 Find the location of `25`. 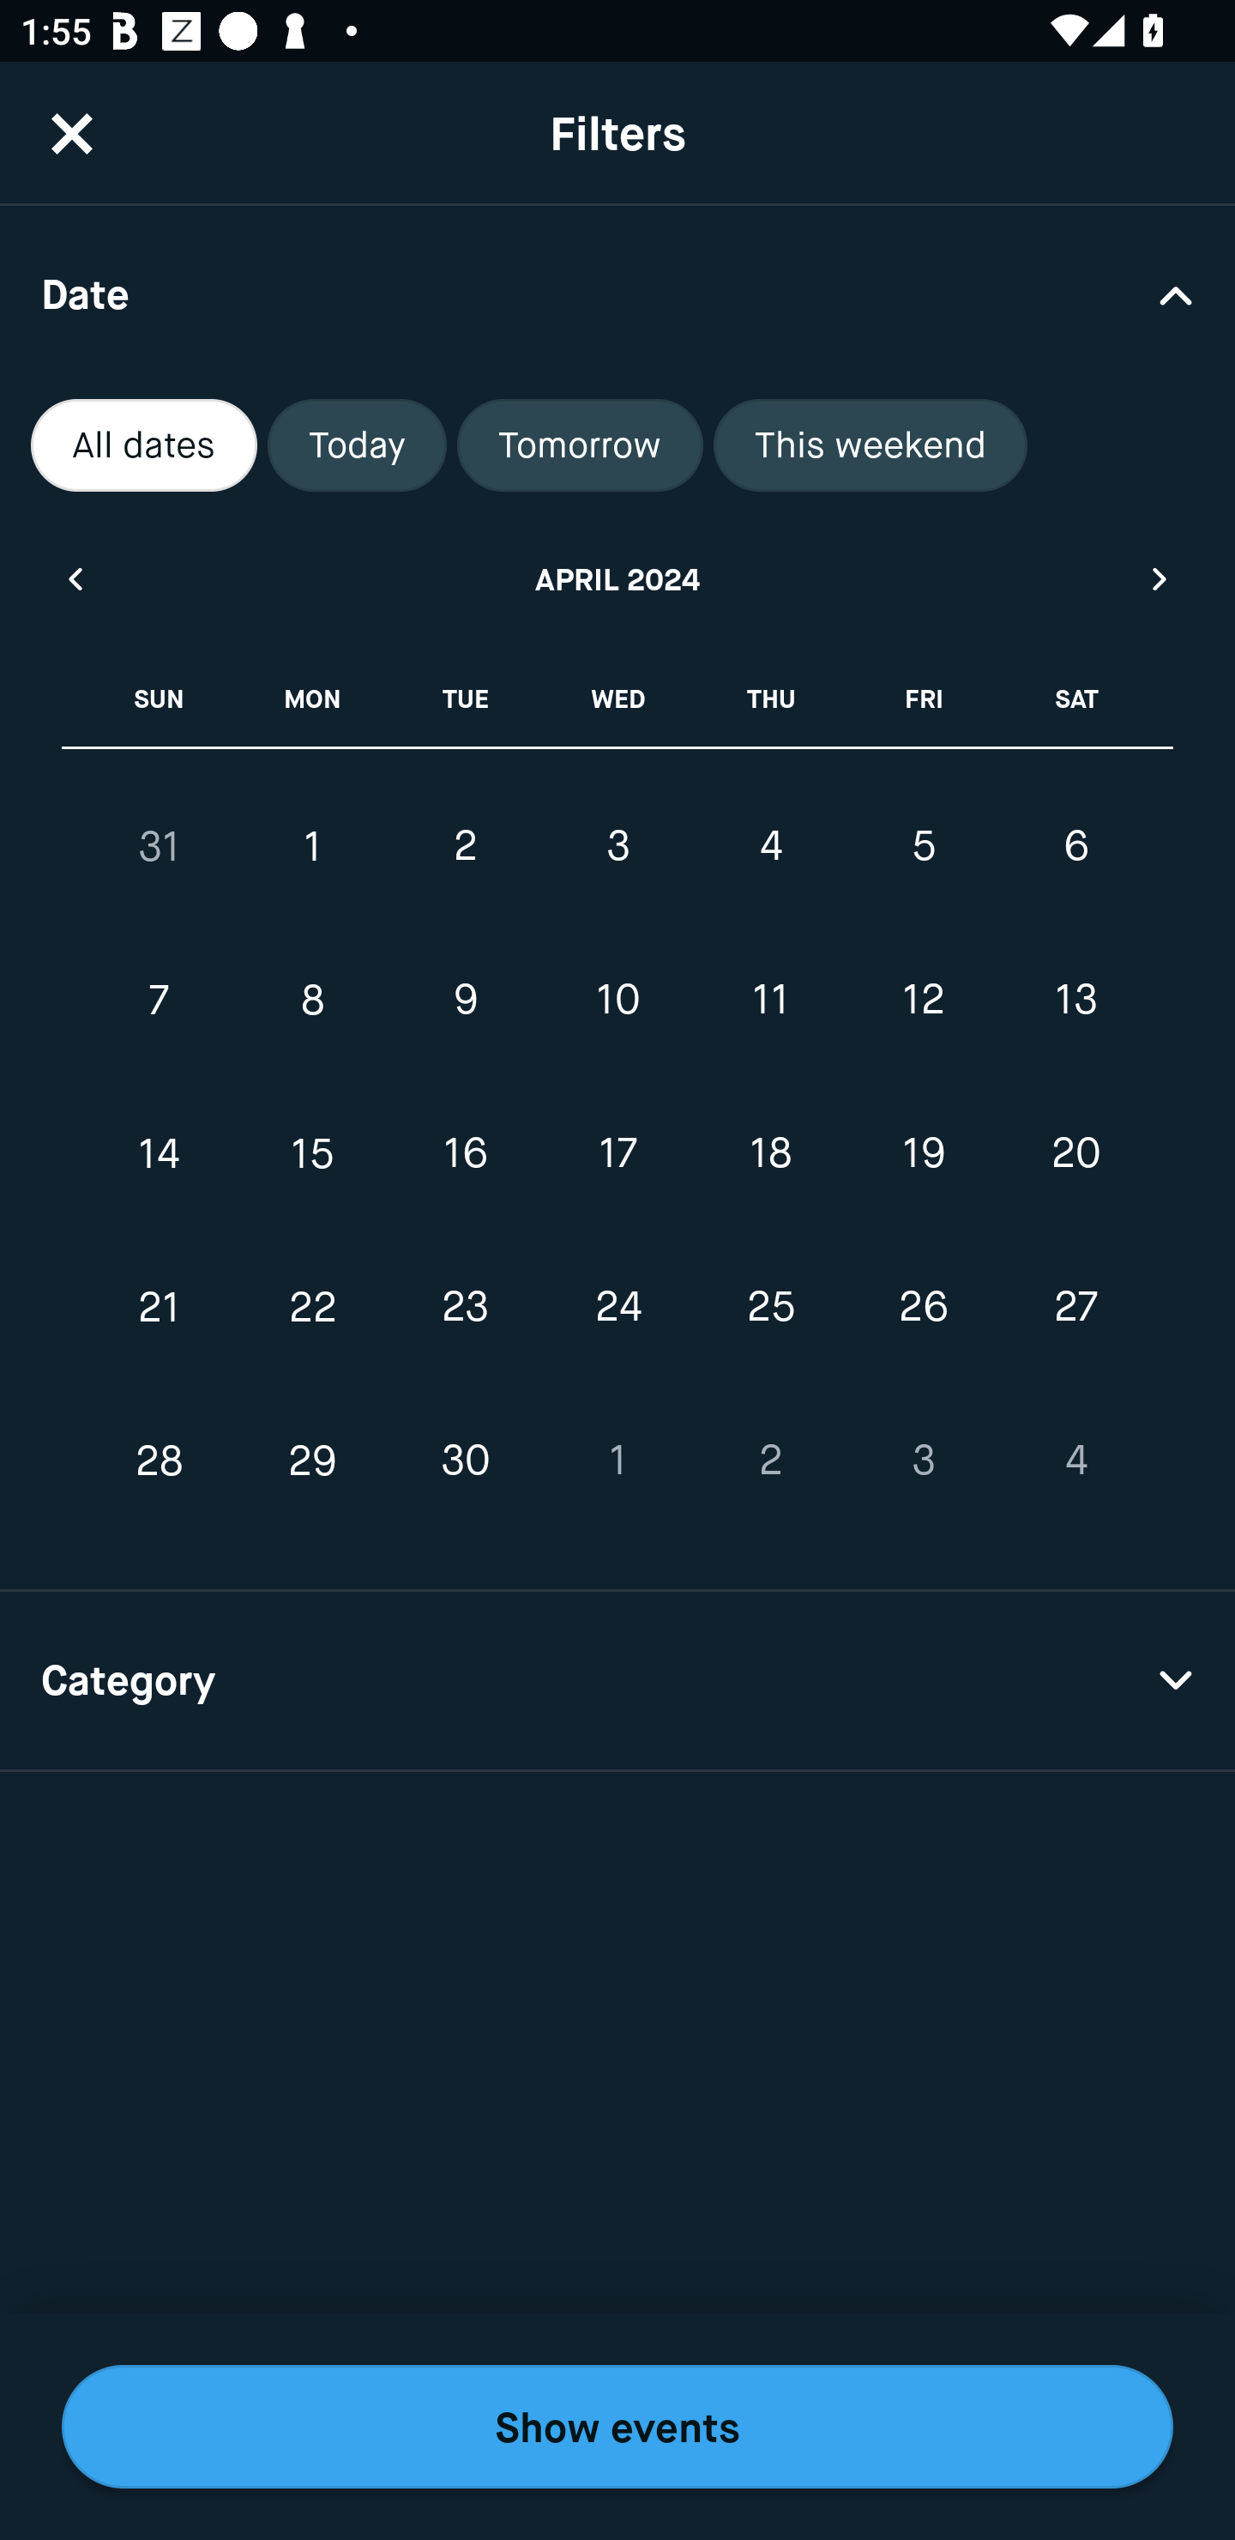

25 is located at coordinates (770, 1306).